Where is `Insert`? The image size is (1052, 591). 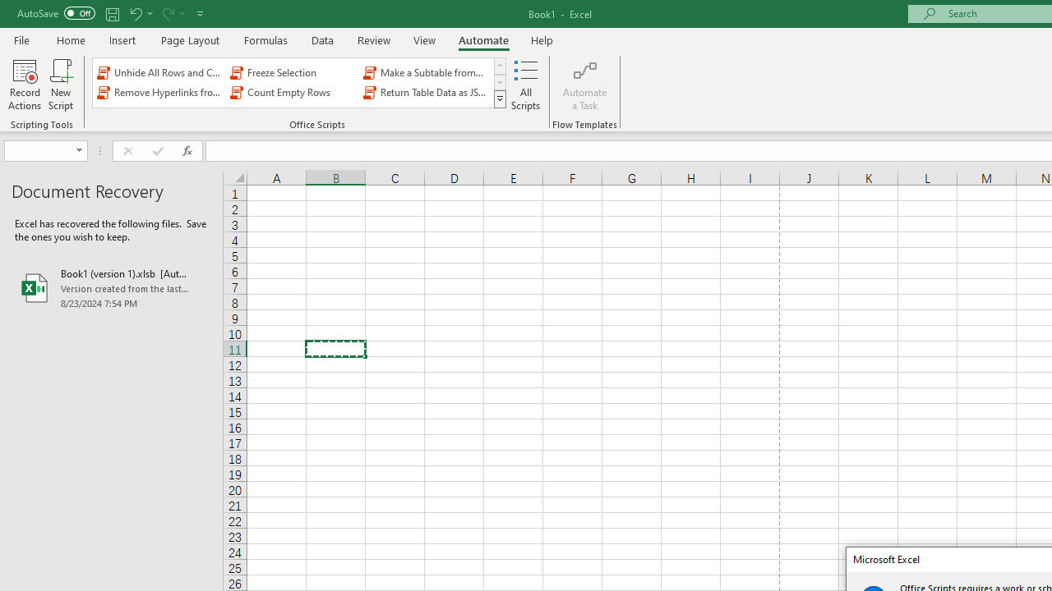 Insert is located at coordinates (123, 39).